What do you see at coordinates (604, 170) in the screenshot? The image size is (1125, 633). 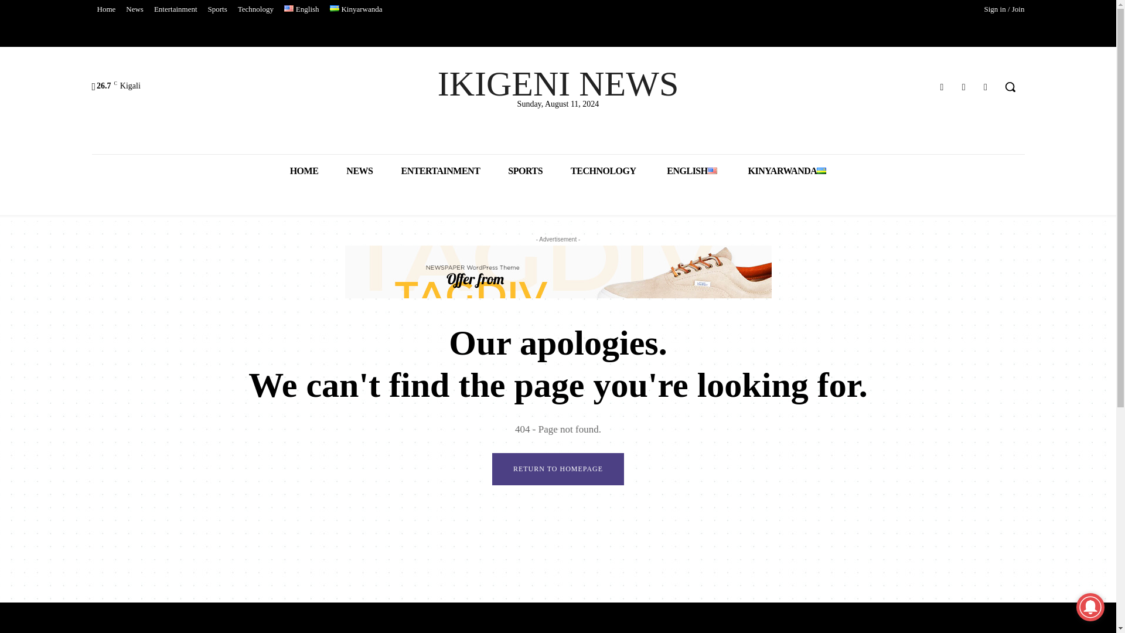 I see `TECHNOLOGY` at bounding box center [604, 170].